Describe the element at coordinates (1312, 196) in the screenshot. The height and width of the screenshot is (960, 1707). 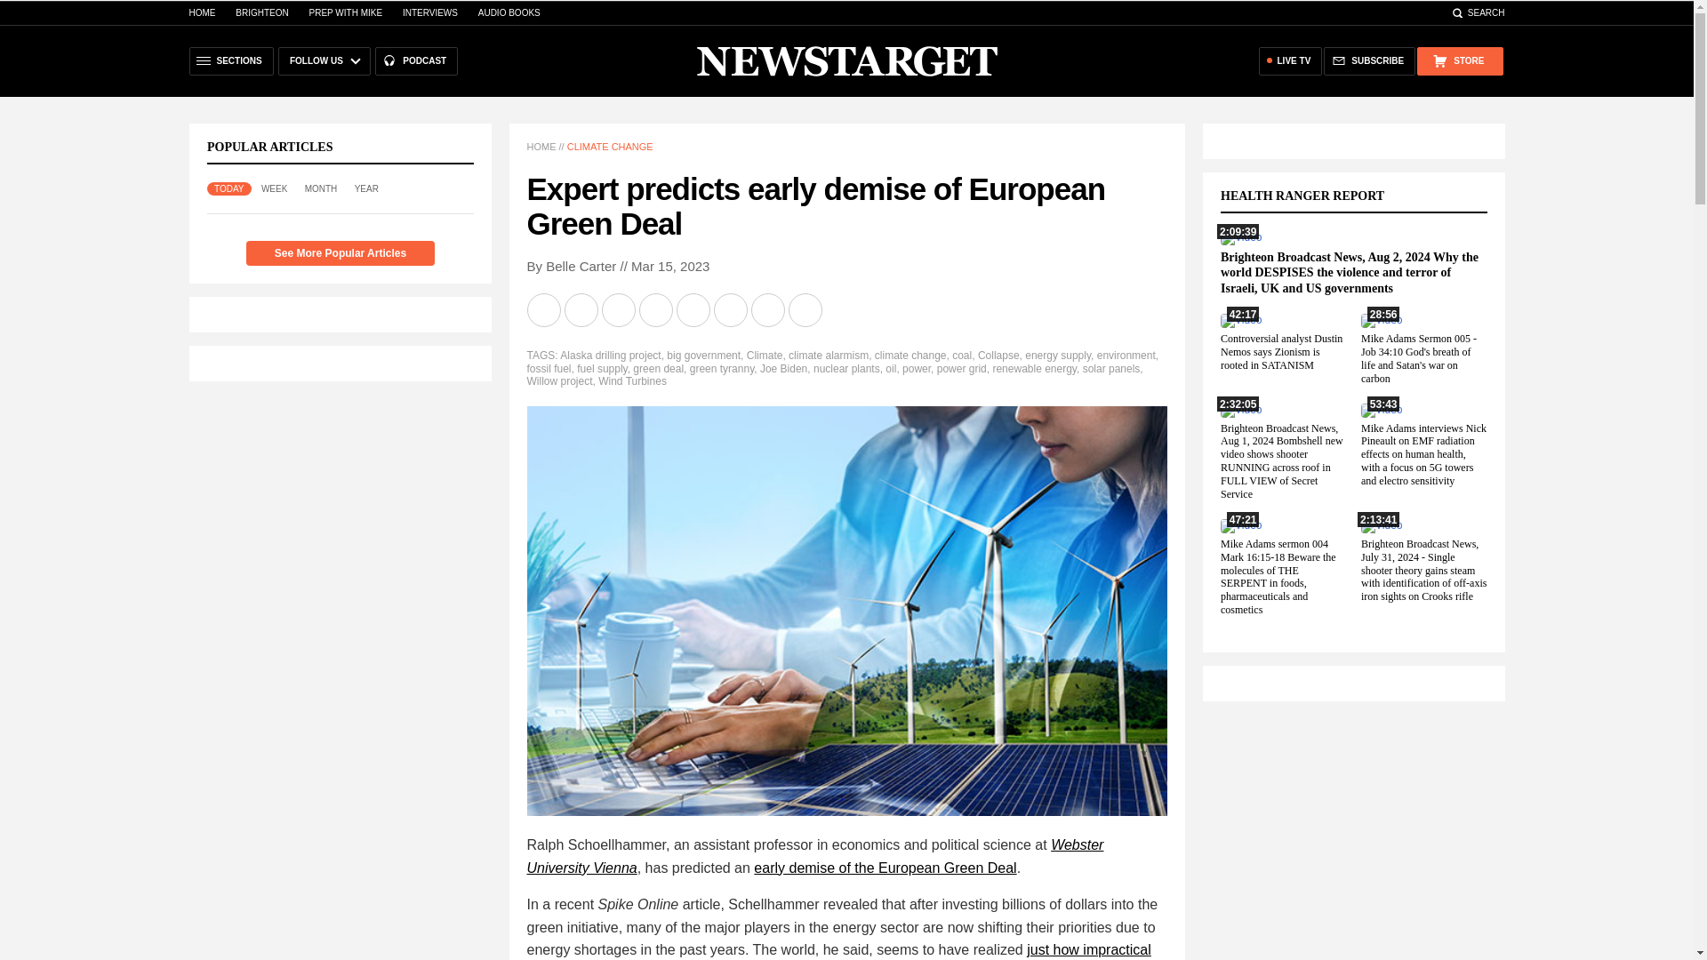
I see `HEALTH RANGER REPORT` at that location.